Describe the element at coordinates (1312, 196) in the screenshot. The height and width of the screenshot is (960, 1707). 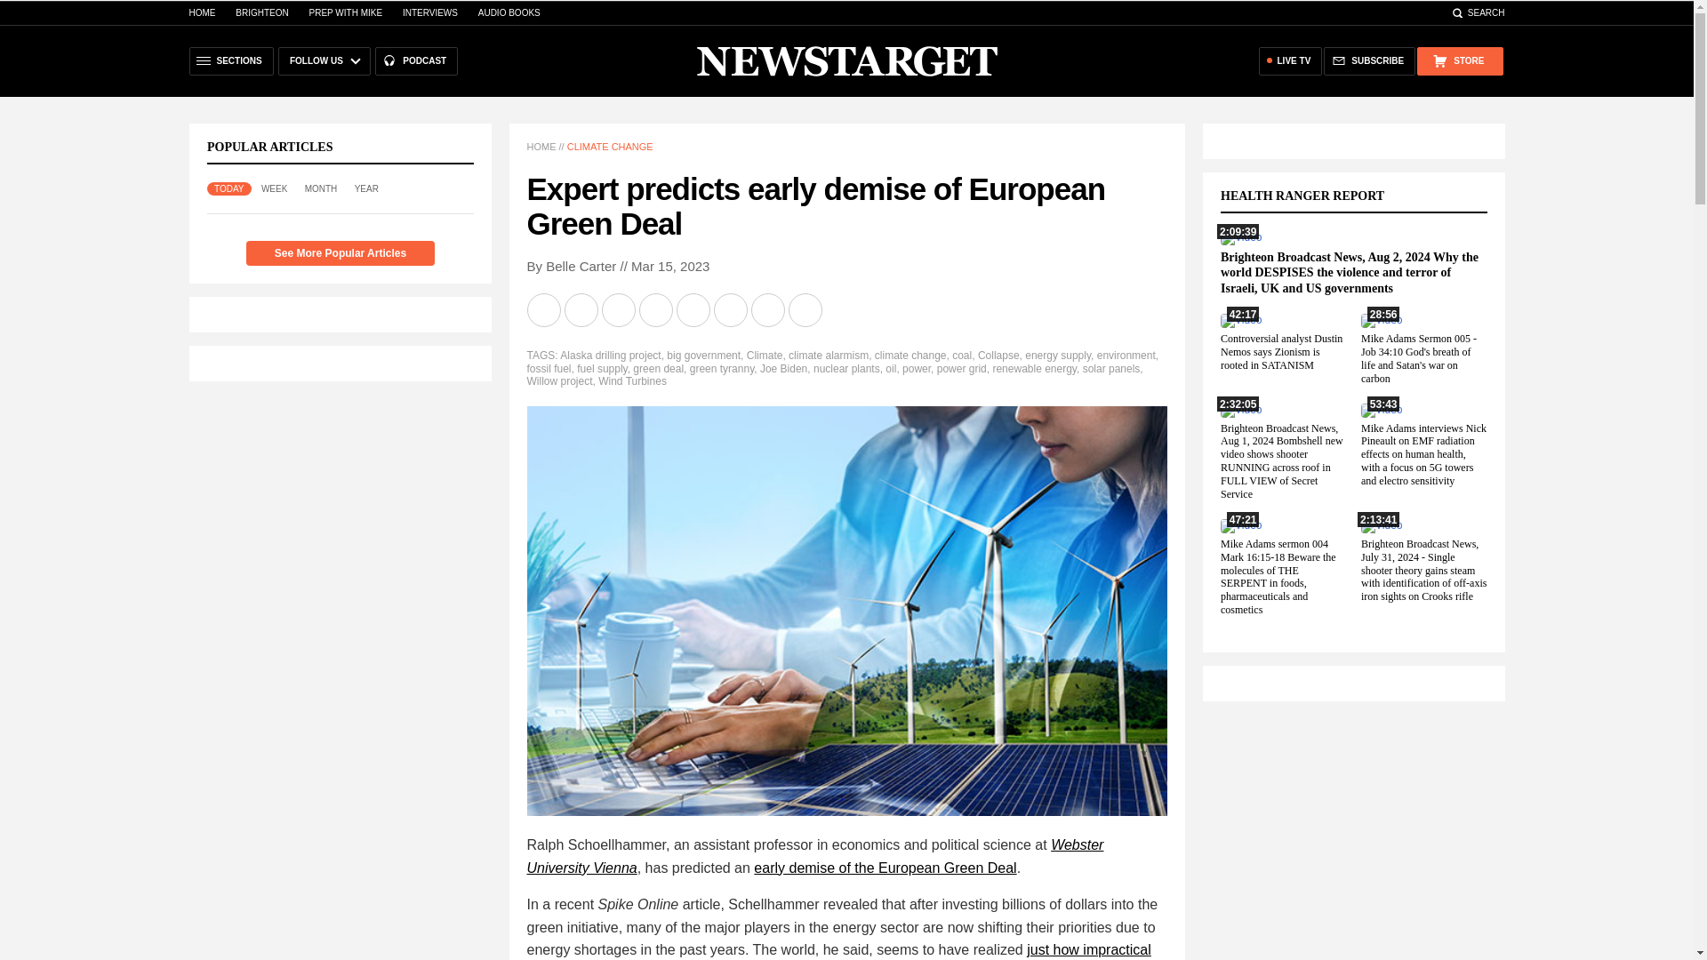
I see `HEALTH RANGER REPORT` at that location.